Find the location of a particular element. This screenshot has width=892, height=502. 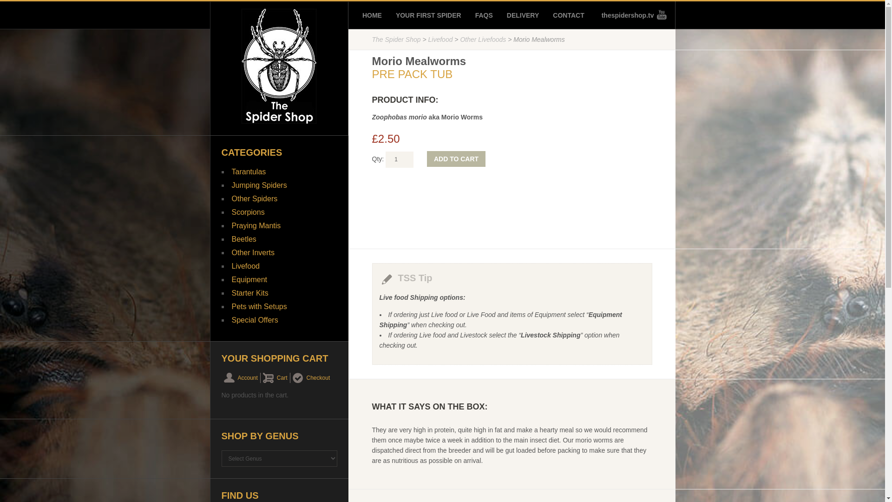

Beetles is located at coordinates (243, 239).